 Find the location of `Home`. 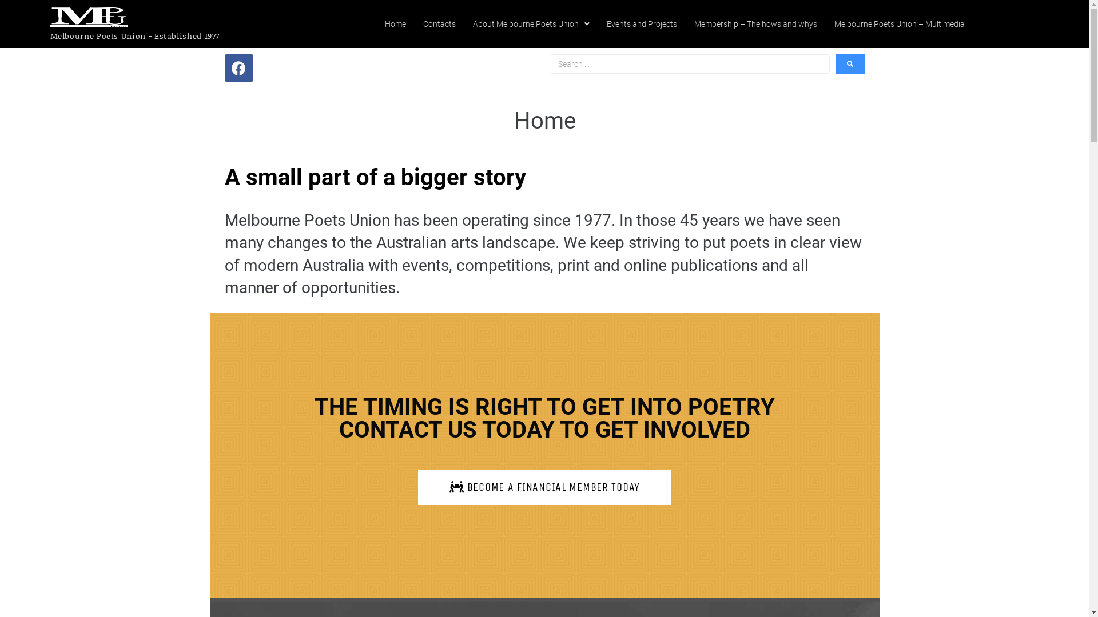

Home is located at coordinates (396, 24).